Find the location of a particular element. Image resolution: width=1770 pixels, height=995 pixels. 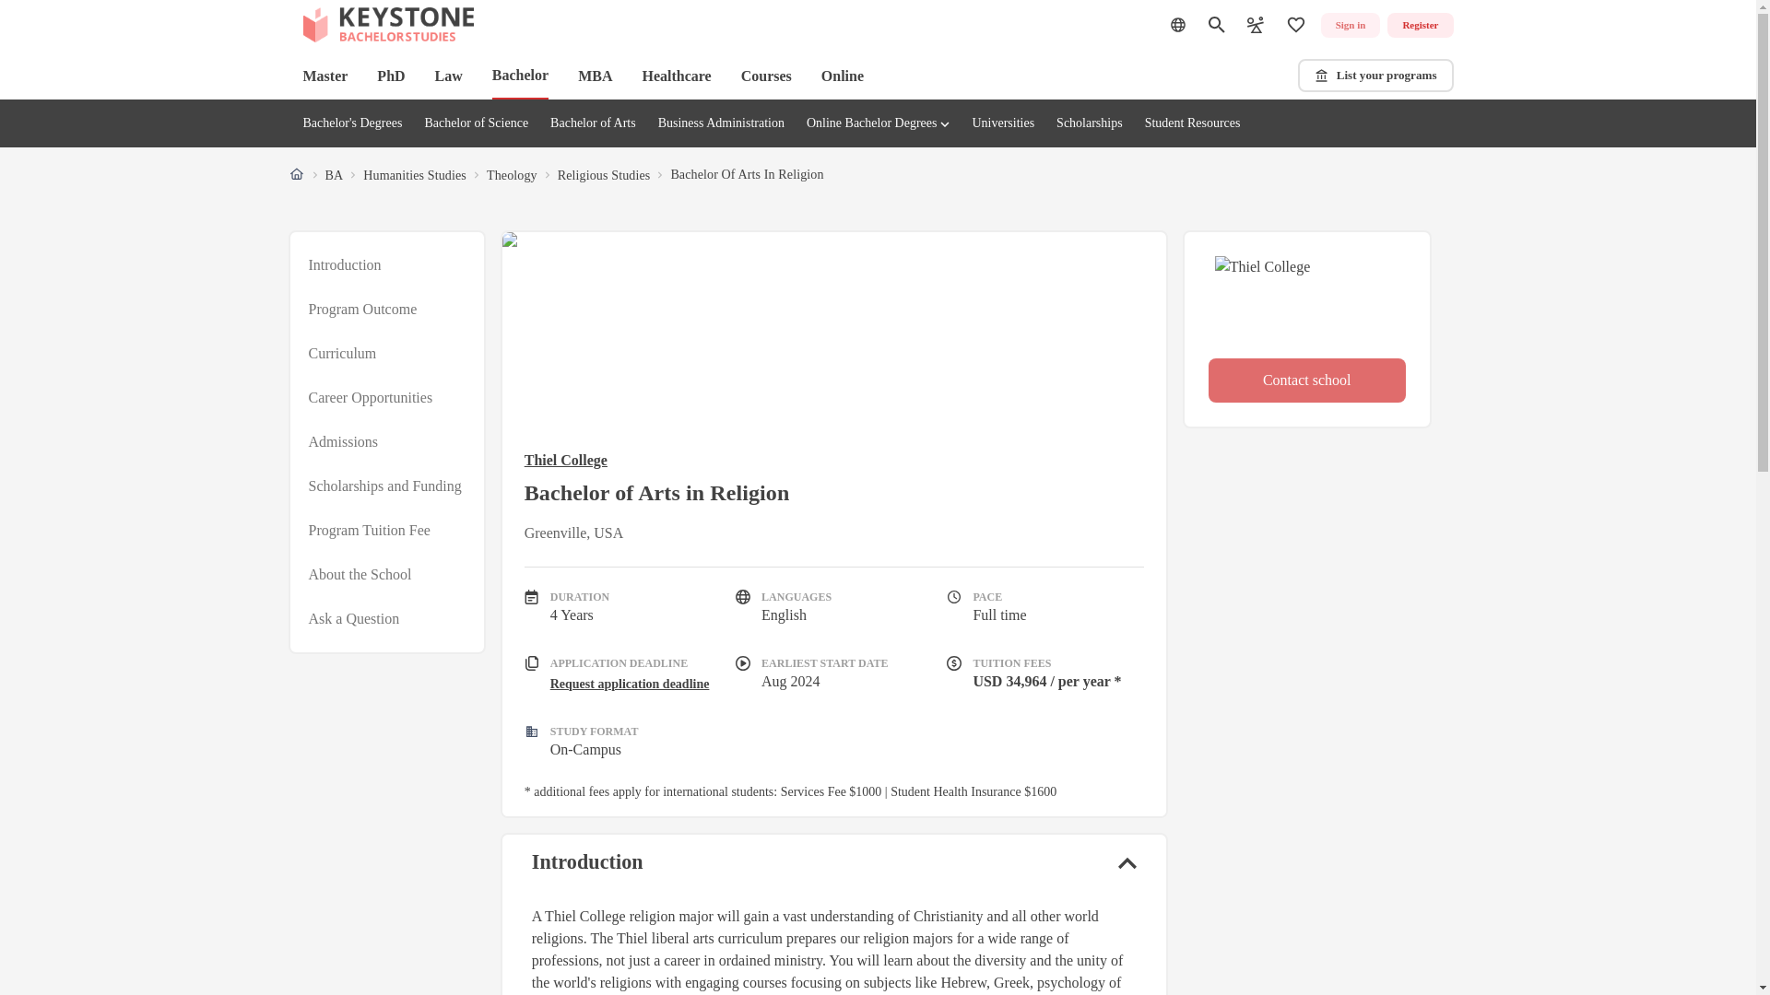

Bachelor of Science is located at coordinates (476, 123).